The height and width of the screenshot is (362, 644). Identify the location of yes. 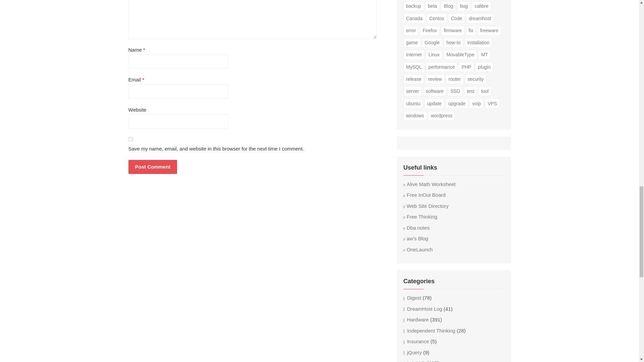
(130, 139).